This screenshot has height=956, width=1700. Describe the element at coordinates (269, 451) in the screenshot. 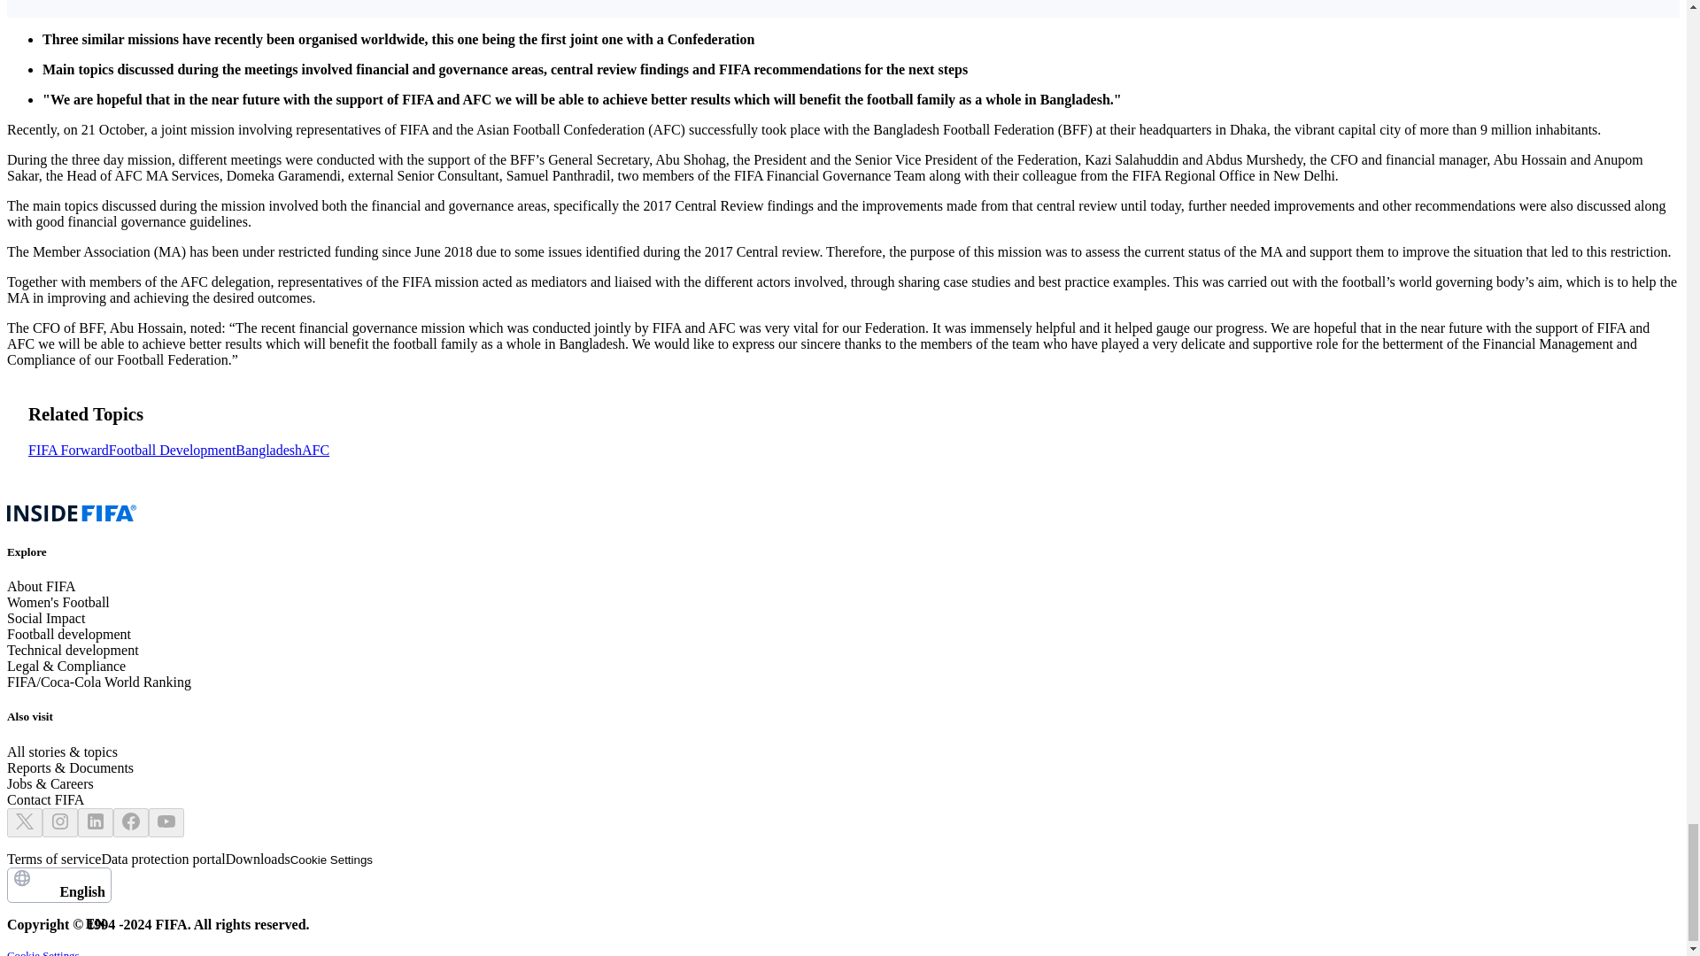

I see `Bangladesh` at that location.